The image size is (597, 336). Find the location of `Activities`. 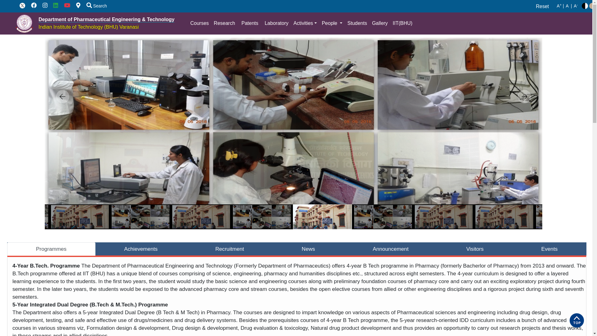

Activities is located at coordinates (305, 23).